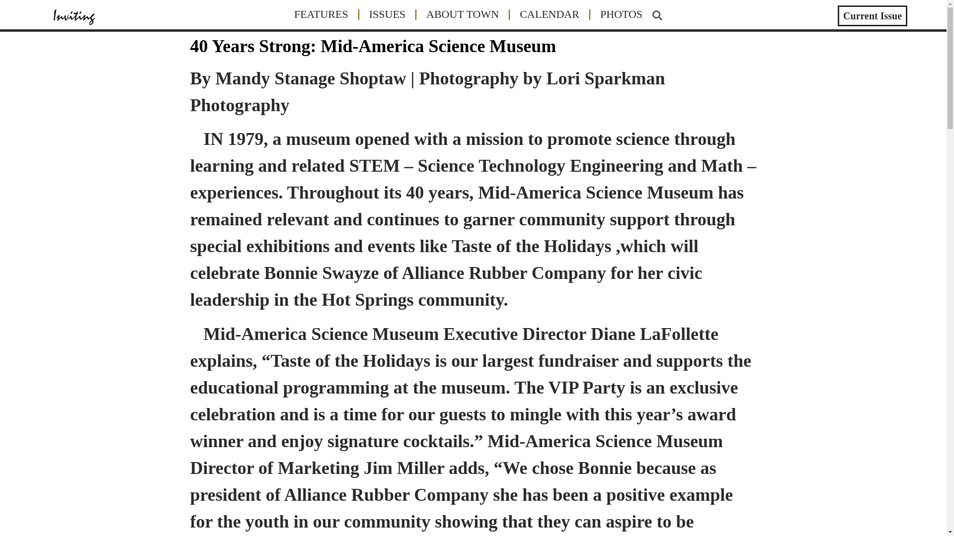  Describe the element at coordinates (462, 14) in the screenshot. I see `ABOUT TOWN` at that location.